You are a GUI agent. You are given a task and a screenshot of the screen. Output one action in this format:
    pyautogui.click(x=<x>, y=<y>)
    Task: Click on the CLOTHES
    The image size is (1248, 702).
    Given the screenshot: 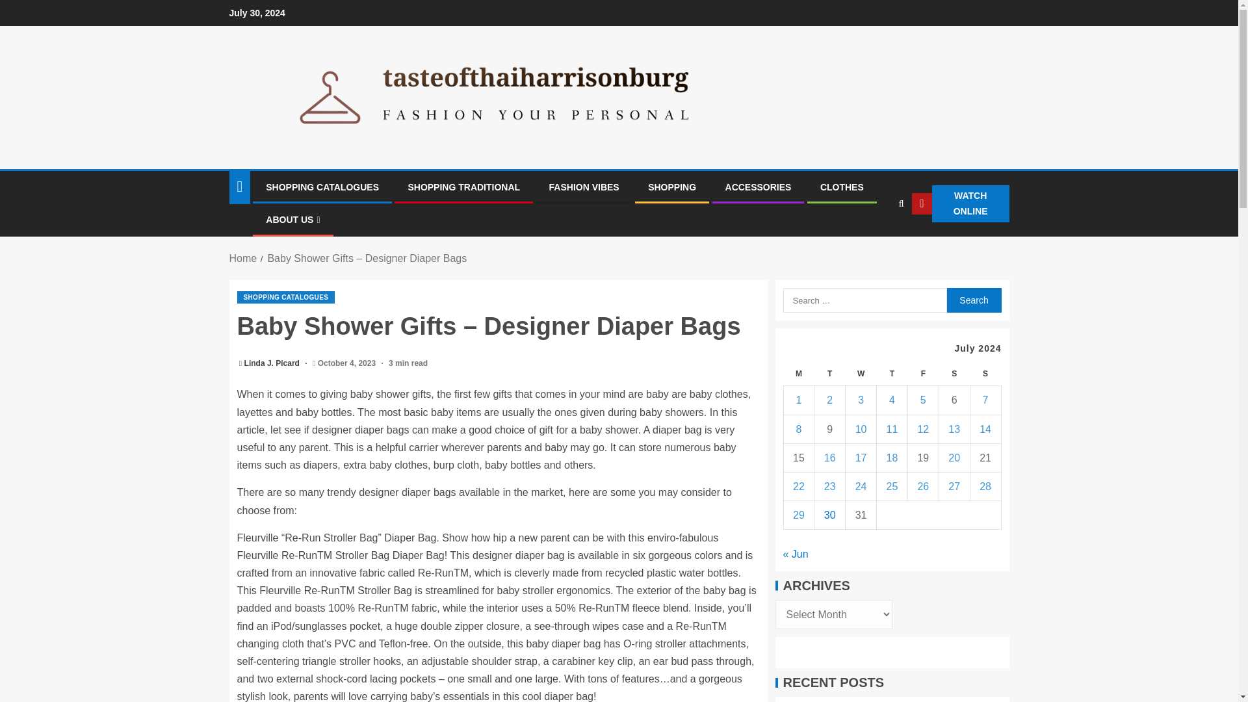 What is the action you would take?
    pyautogui.click(x=841, y=187)
    